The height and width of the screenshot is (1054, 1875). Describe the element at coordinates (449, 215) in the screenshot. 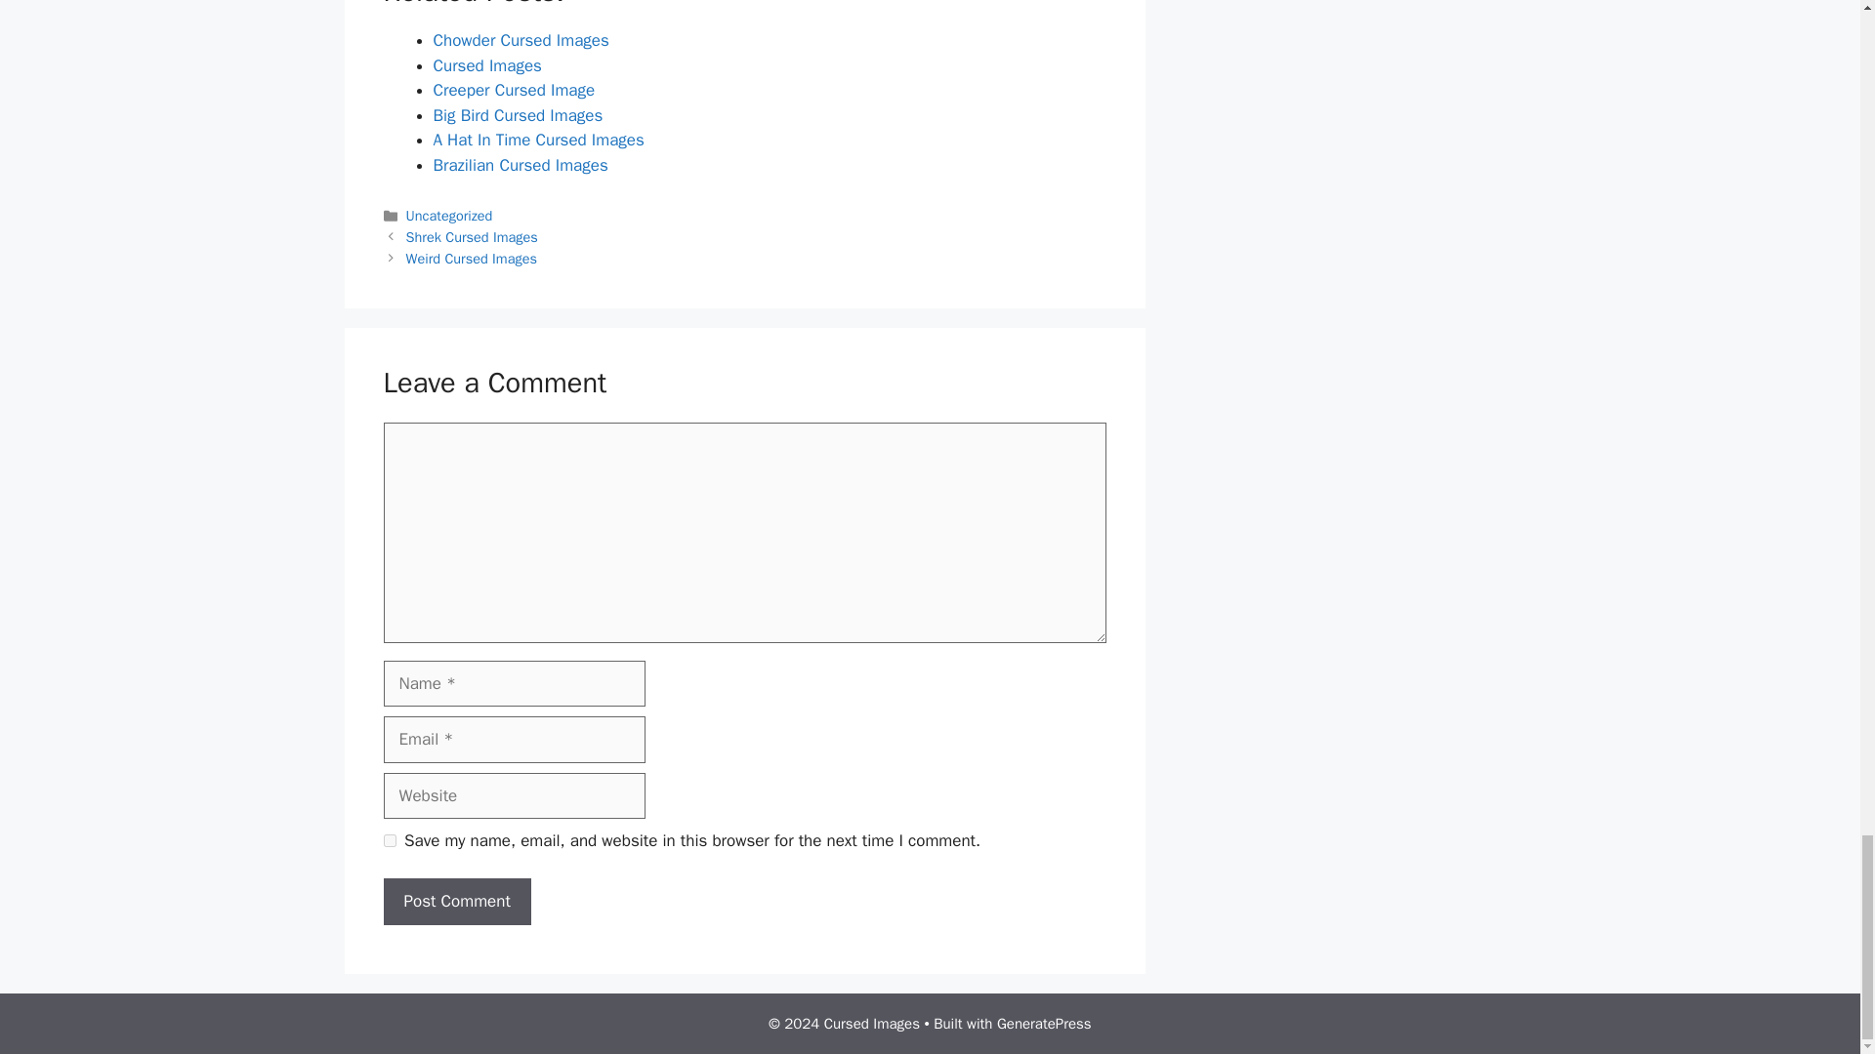

I see `Uncategorized` at that location.